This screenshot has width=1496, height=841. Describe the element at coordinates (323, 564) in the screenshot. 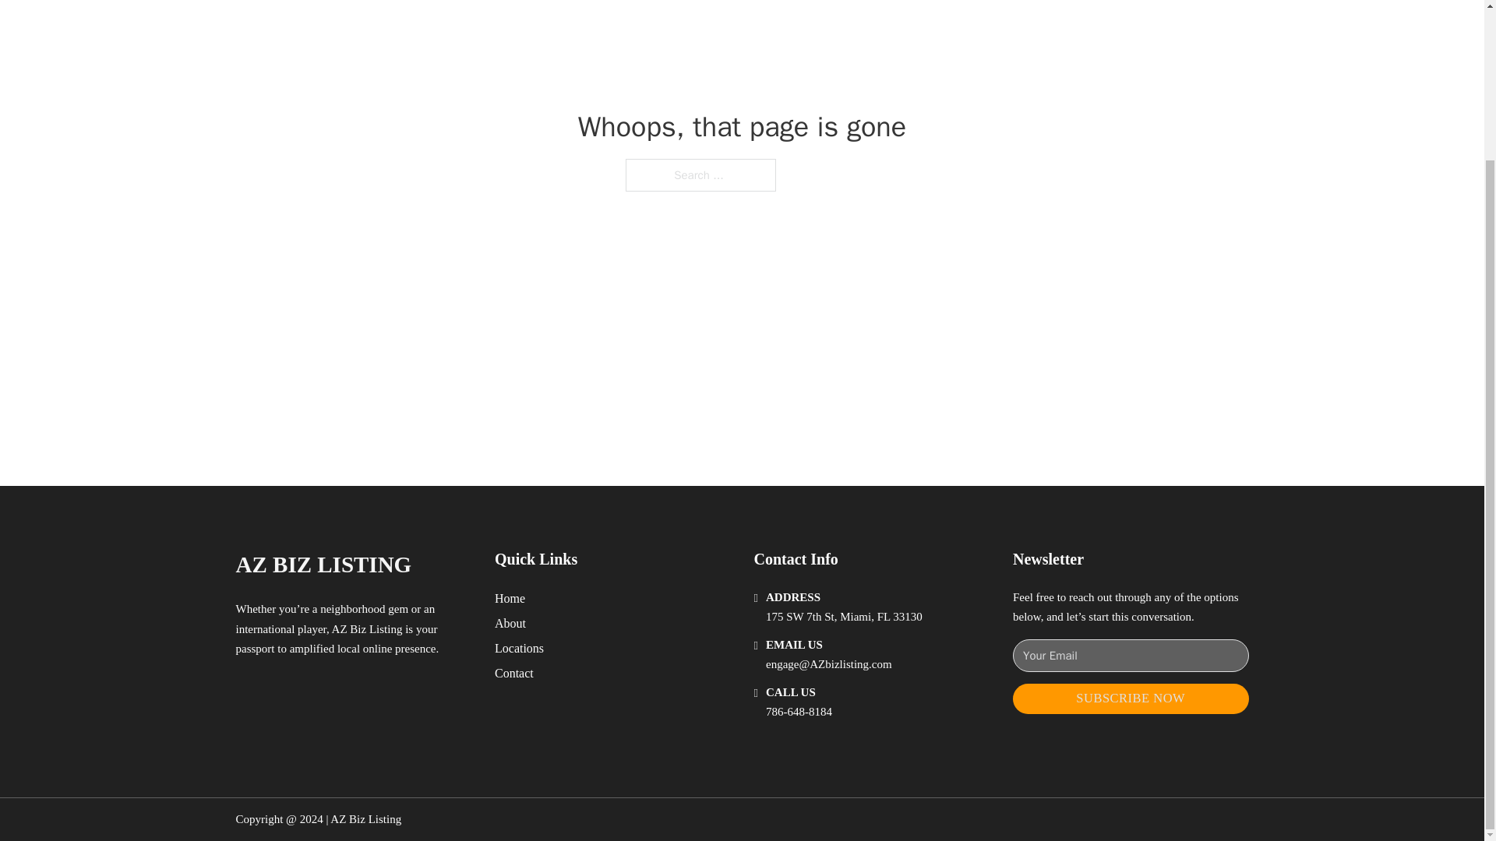

I see `AZ BIZ LISTING` at that location.